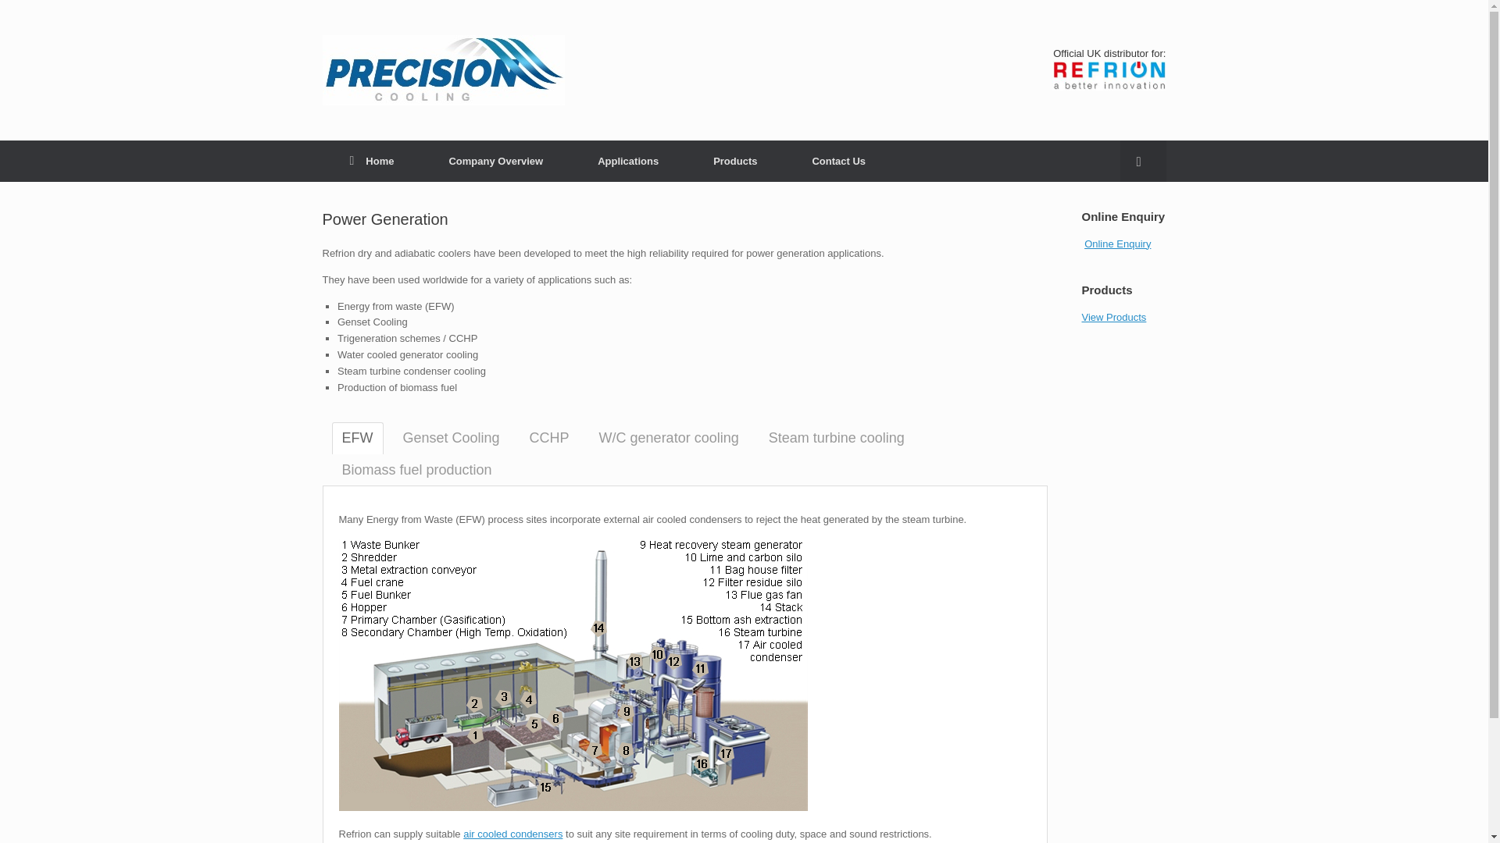 The width and height of the screenshot is (1500, 843). What do you see at coordinates (1117, 242) in the screenshot?
I see `Online Enquiry` at bounding box center [1117, 242].